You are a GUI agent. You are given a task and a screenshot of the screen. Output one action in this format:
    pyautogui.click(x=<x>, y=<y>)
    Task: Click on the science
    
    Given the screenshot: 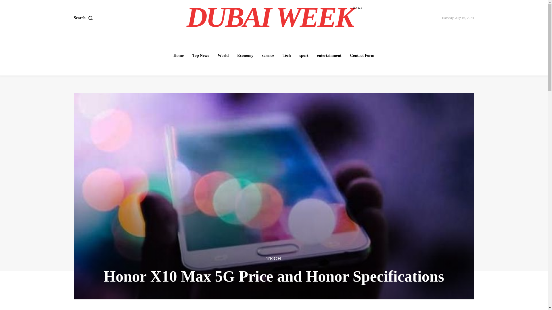 What is the action you would take?
    pyautogui.click(x=245, y=55)
    